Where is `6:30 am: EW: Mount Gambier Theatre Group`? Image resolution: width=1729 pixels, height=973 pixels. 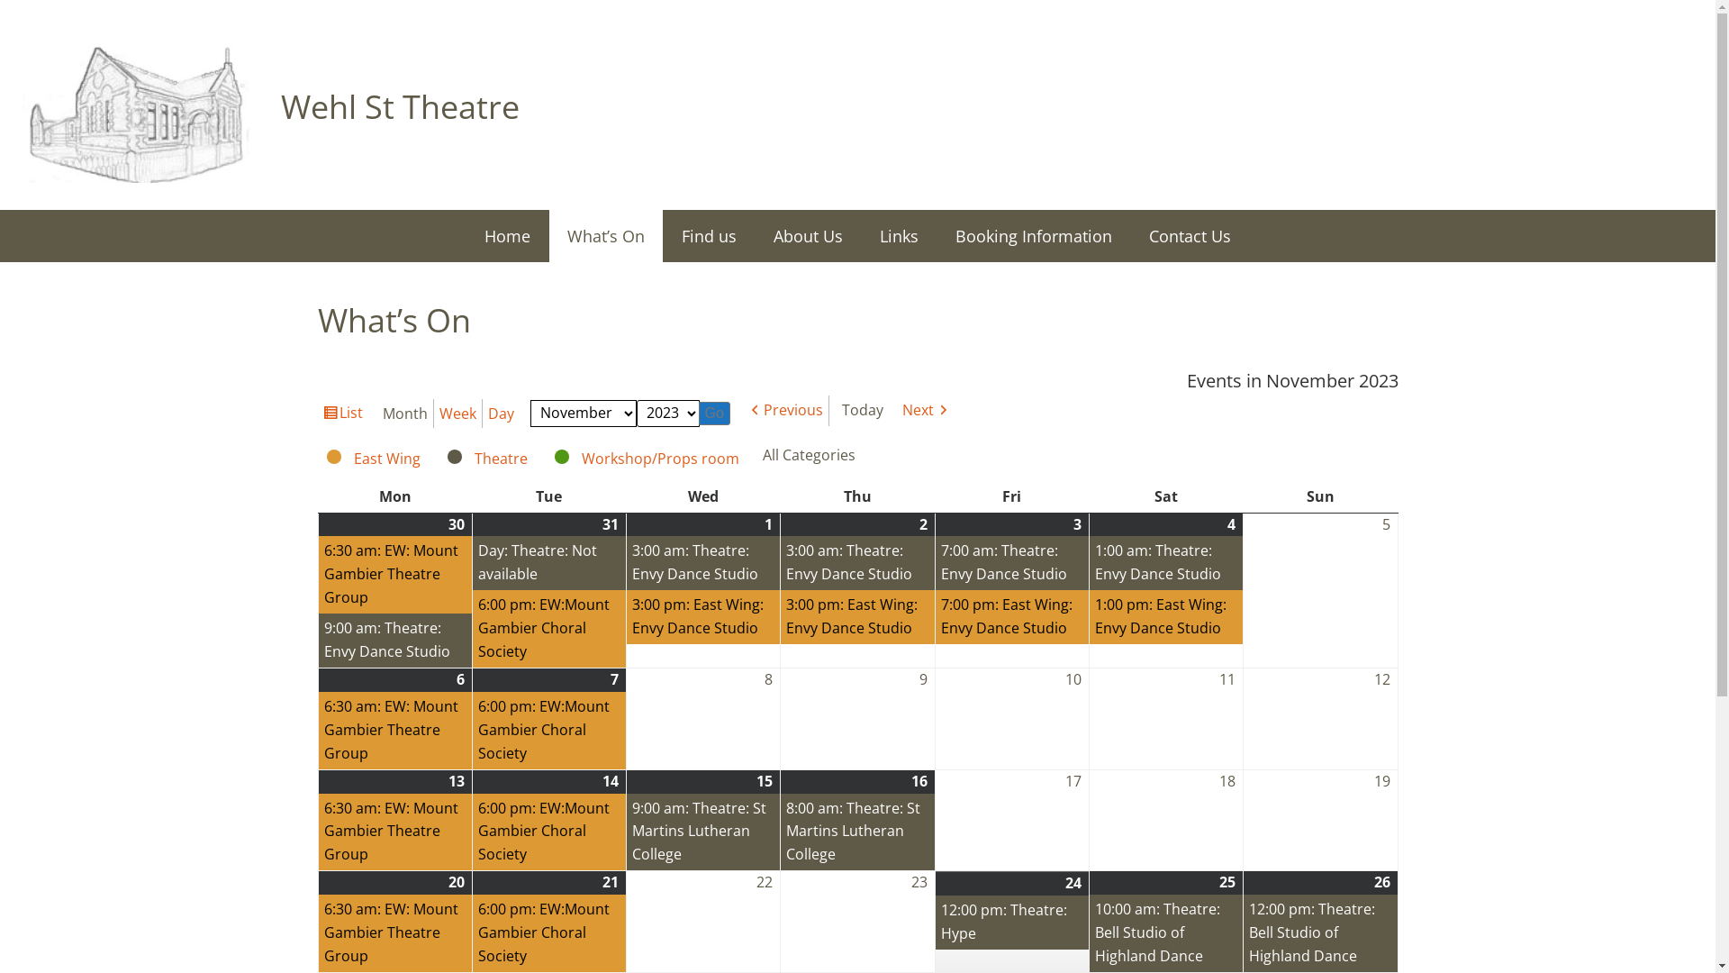
6:30 am: EW: Mount Gambier Theatre Group is located at coordinates (395, 832).